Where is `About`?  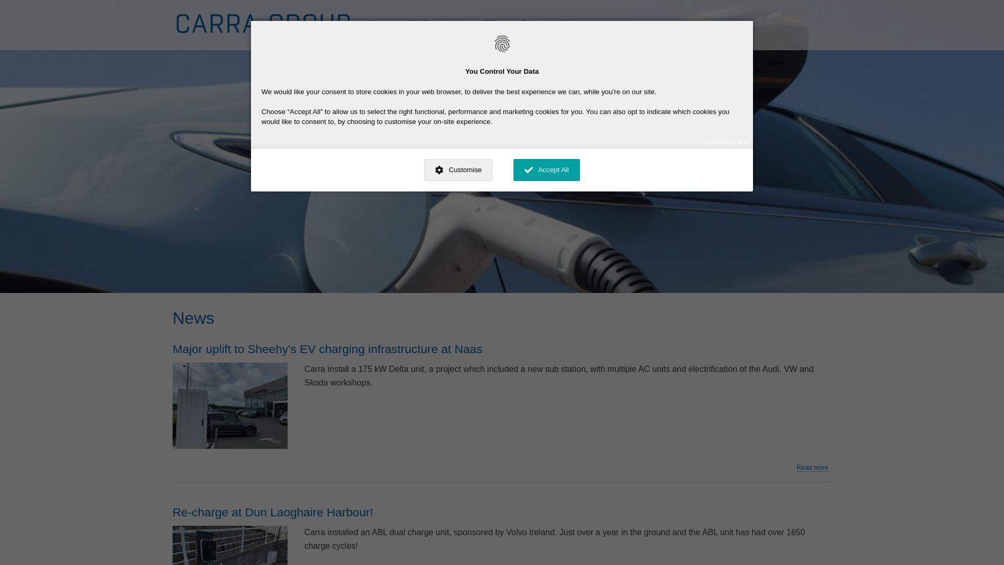 About is located at coordinates (570, 25).